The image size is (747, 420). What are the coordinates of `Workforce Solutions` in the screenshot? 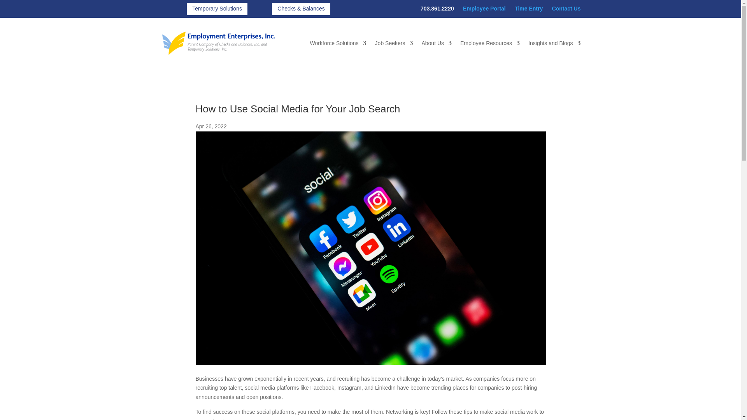 It's located at (338, 43).